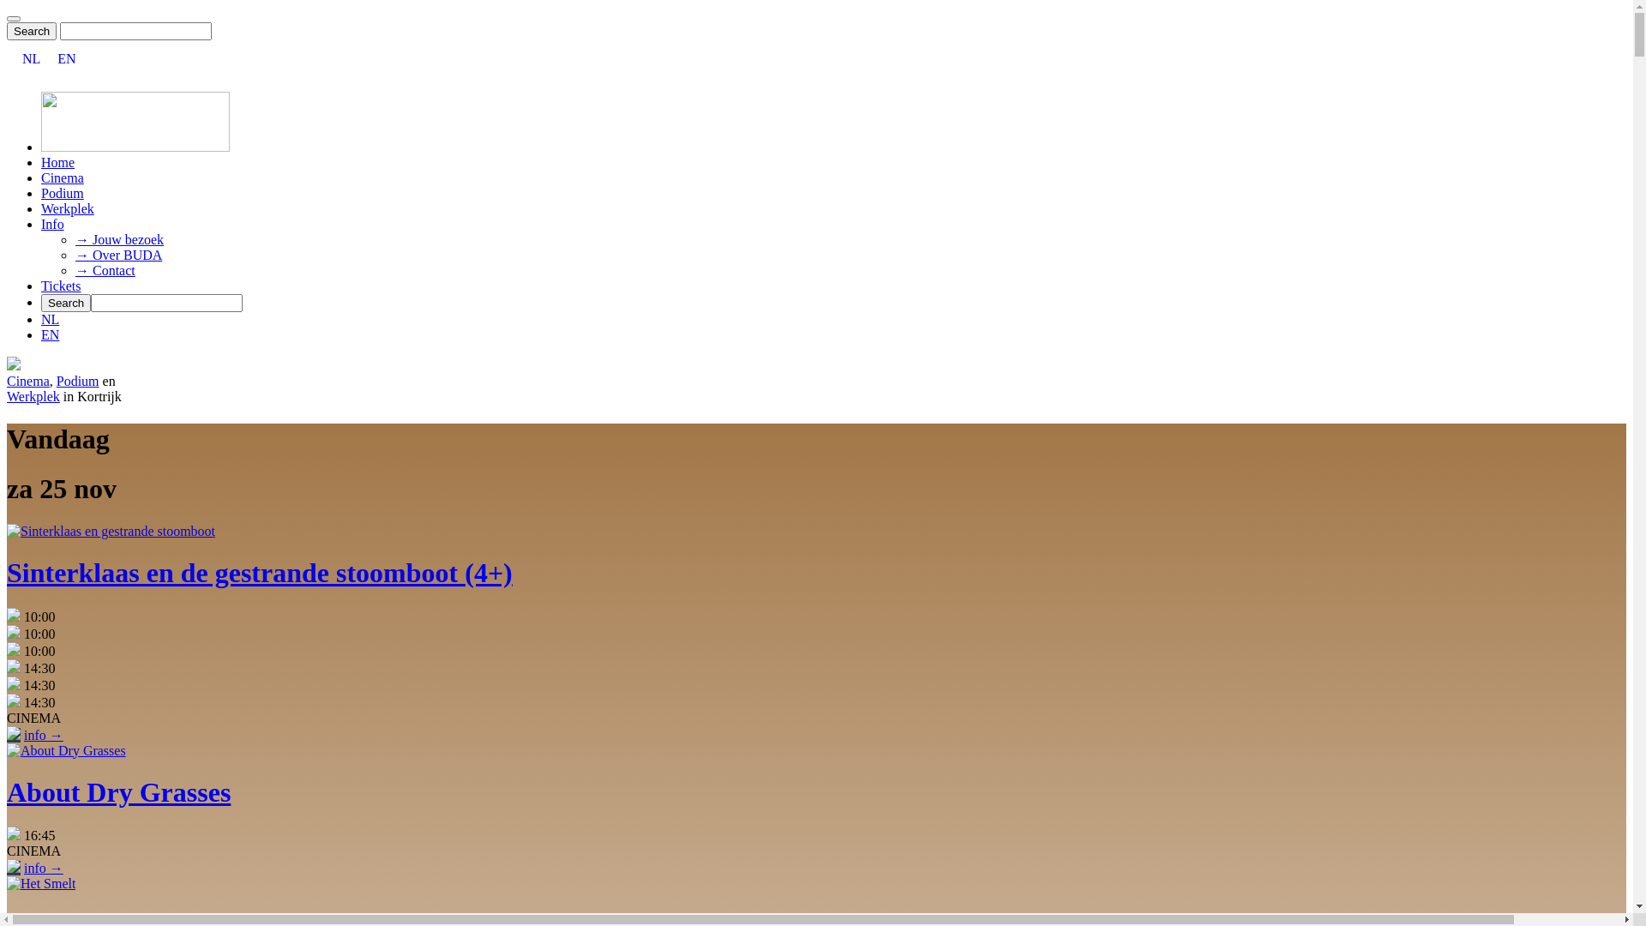 This screenshot has height=926, width=1646. Describe the element at coordinates (58, 163) in the screenshot. I see `Home` at that location.